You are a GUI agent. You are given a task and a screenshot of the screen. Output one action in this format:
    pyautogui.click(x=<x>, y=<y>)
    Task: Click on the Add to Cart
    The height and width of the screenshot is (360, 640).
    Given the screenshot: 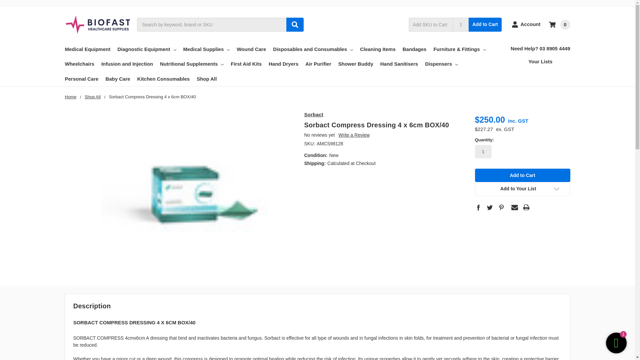 What is the action you would take?
    pyautogui.click(x=522, y=175)
    